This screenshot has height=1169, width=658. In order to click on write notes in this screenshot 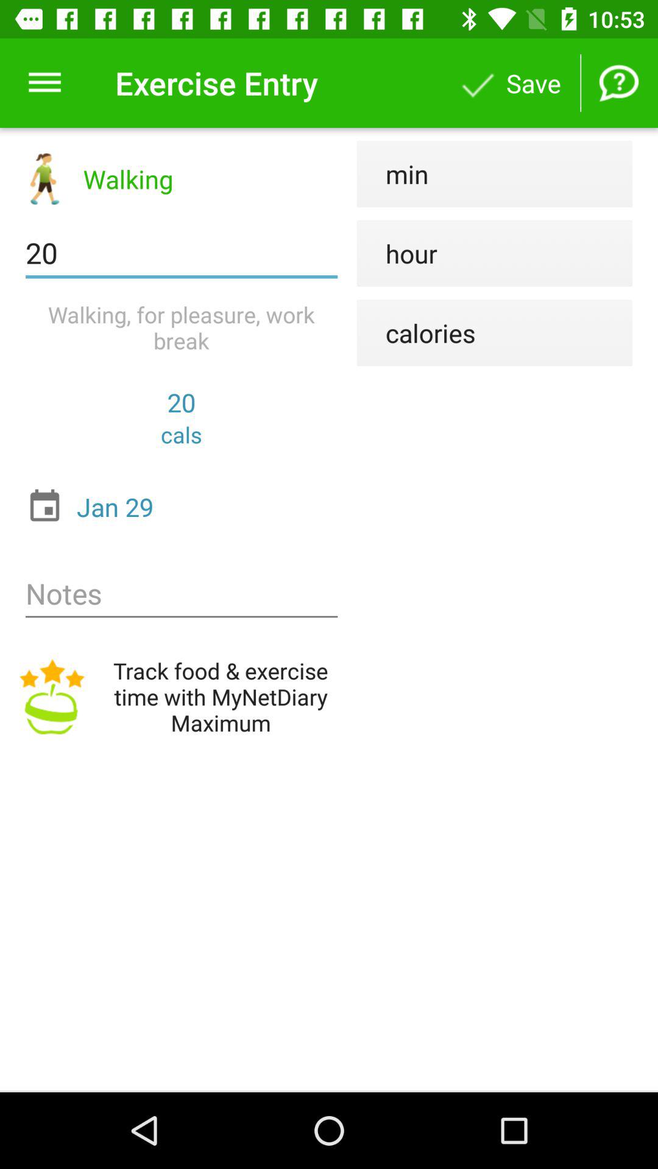, I will do `click(182, 594)`.